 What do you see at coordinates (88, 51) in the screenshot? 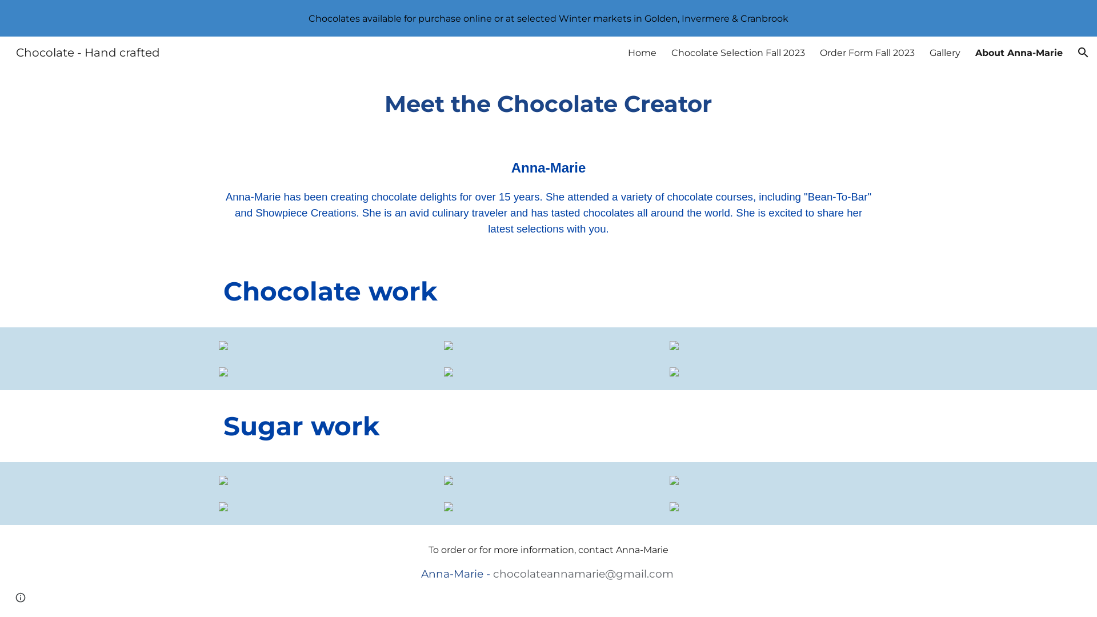
I see `Chocolate - Hand crafted` at bounding box center [88, 51].